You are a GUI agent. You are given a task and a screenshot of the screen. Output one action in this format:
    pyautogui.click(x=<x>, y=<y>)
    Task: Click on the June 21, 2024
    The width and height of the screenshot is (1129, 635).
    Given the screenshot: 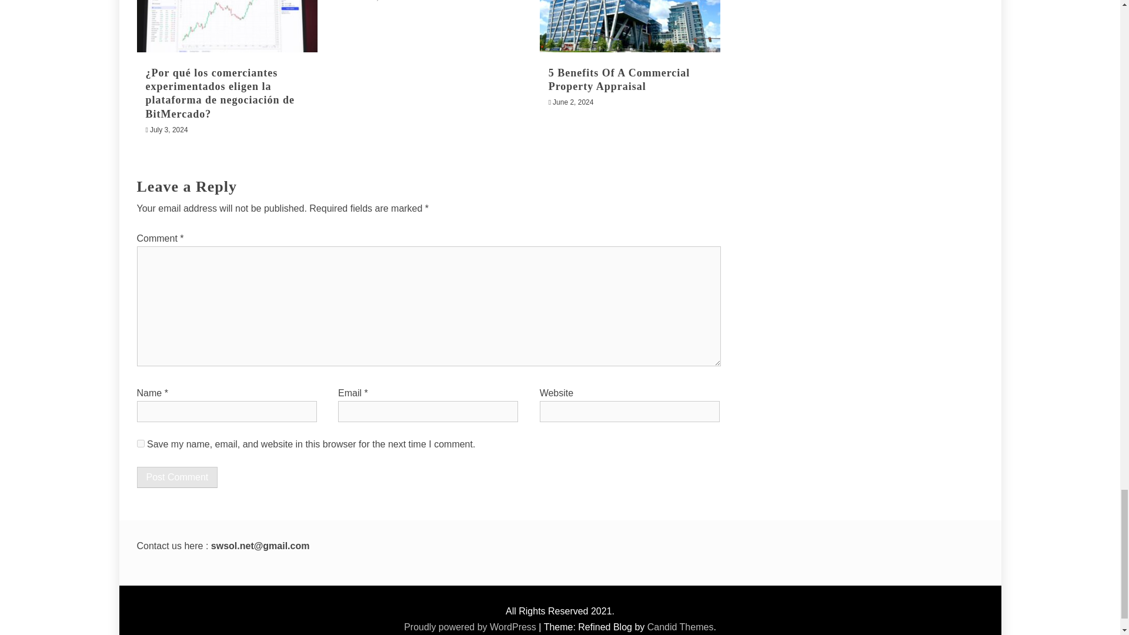 What is the action you would take?
    pyautogui.click(x=373, y=1)
    